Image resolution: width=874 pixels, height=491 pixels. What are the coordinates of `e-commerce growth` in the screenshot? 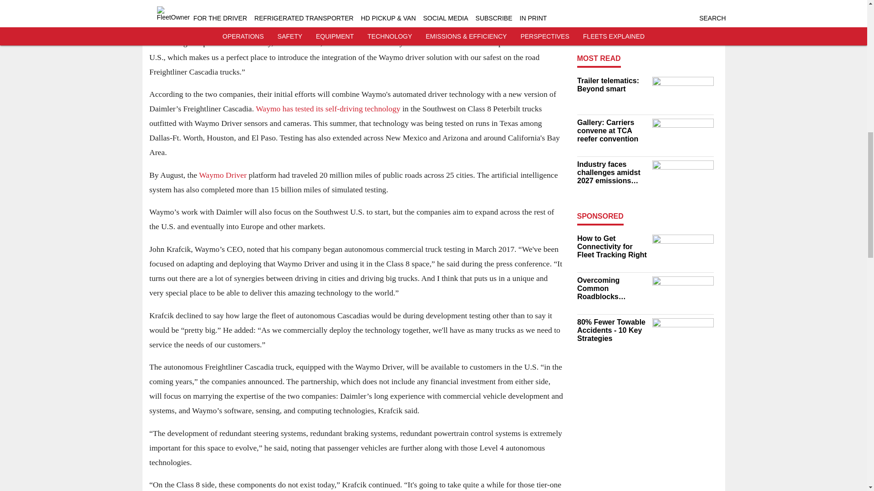 It's located at (425, 2).